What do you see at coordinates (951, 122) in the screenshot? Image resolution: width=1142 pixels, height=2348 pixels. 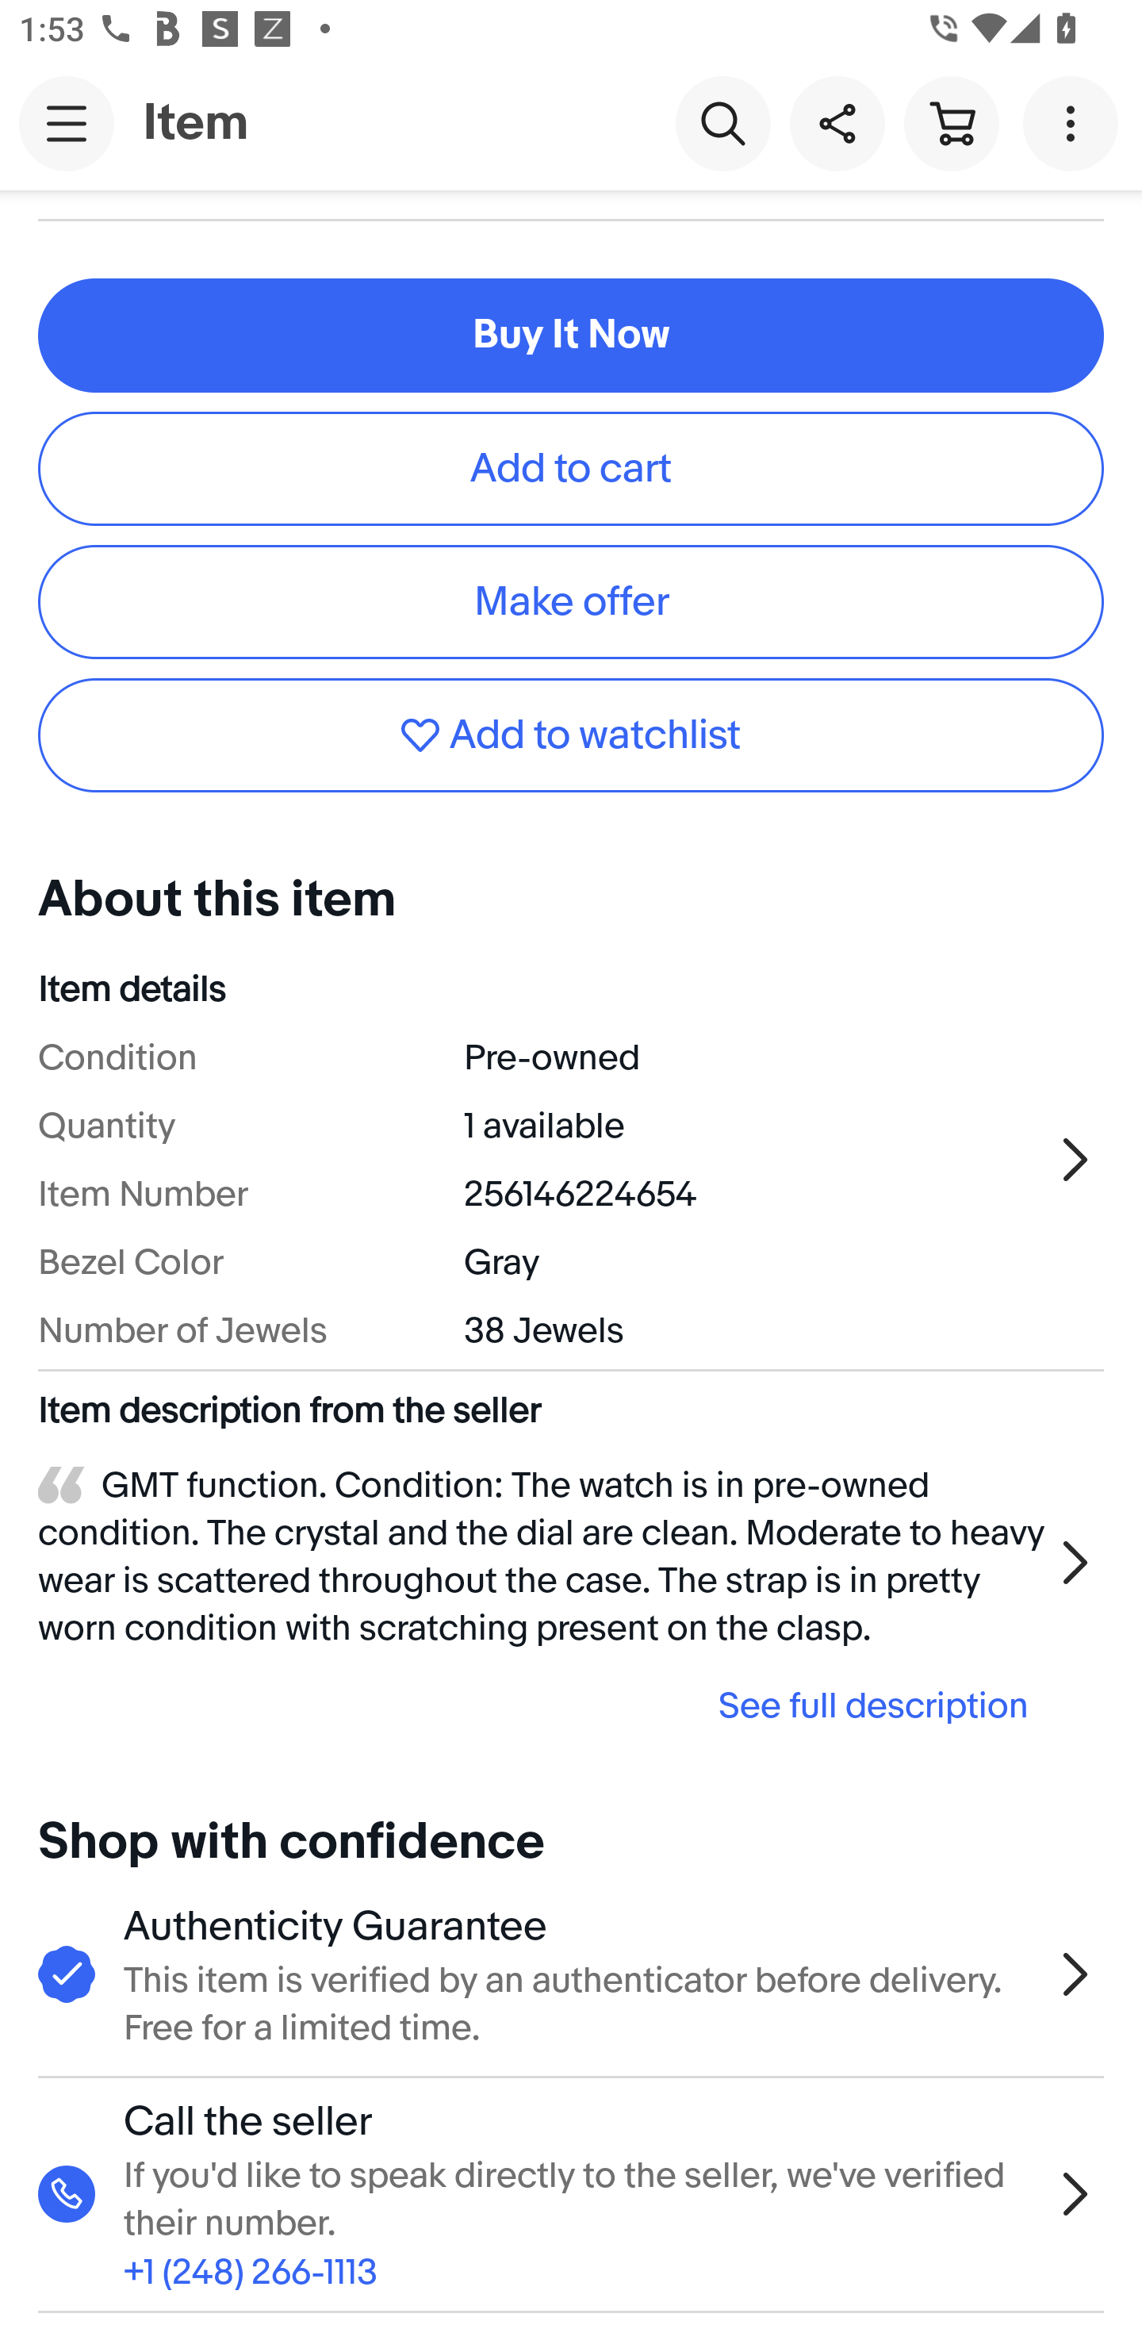 I see `Cart button shopping cart` at bounding box center [951, 122].